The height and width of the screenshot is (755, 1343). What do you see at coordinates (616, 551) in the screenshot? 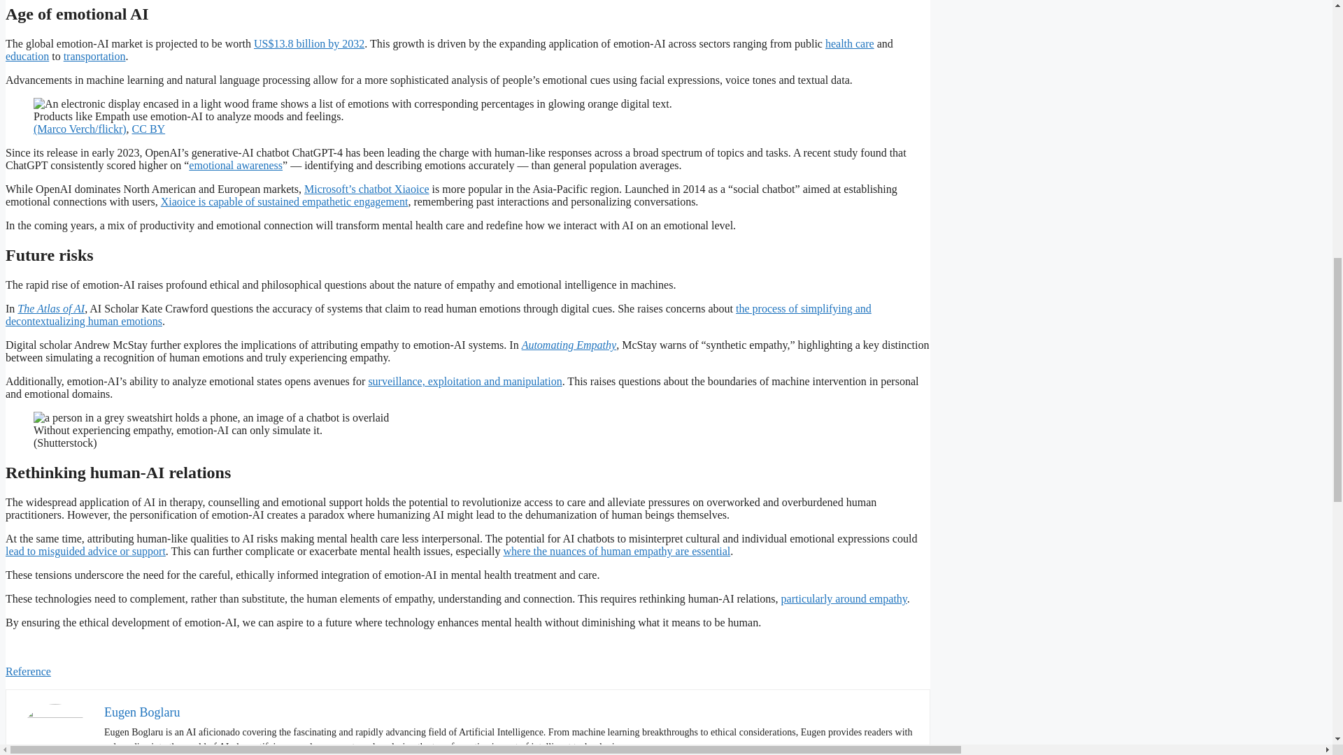
I see `where the nuances of human empathy are essential` at bounding box center [616, 551].